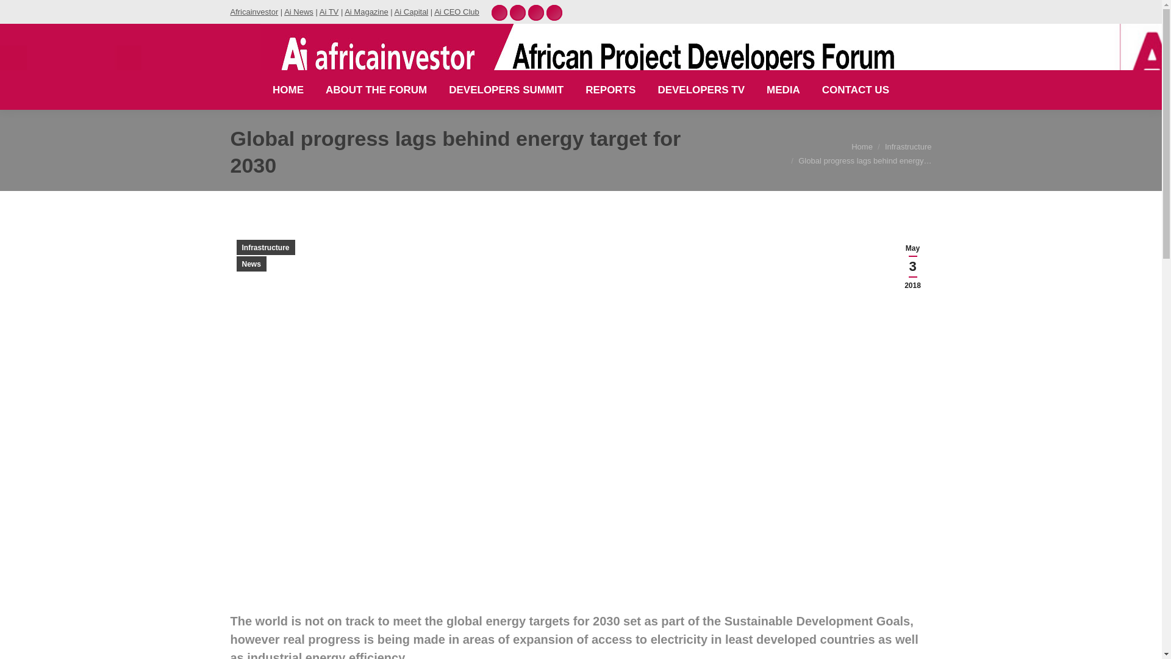 This screenshot has height=659, width=1171. What do you see at coordinates (411, 12) in the screenshot?
I see `Ai Capital` at bounding box center [411, 12].